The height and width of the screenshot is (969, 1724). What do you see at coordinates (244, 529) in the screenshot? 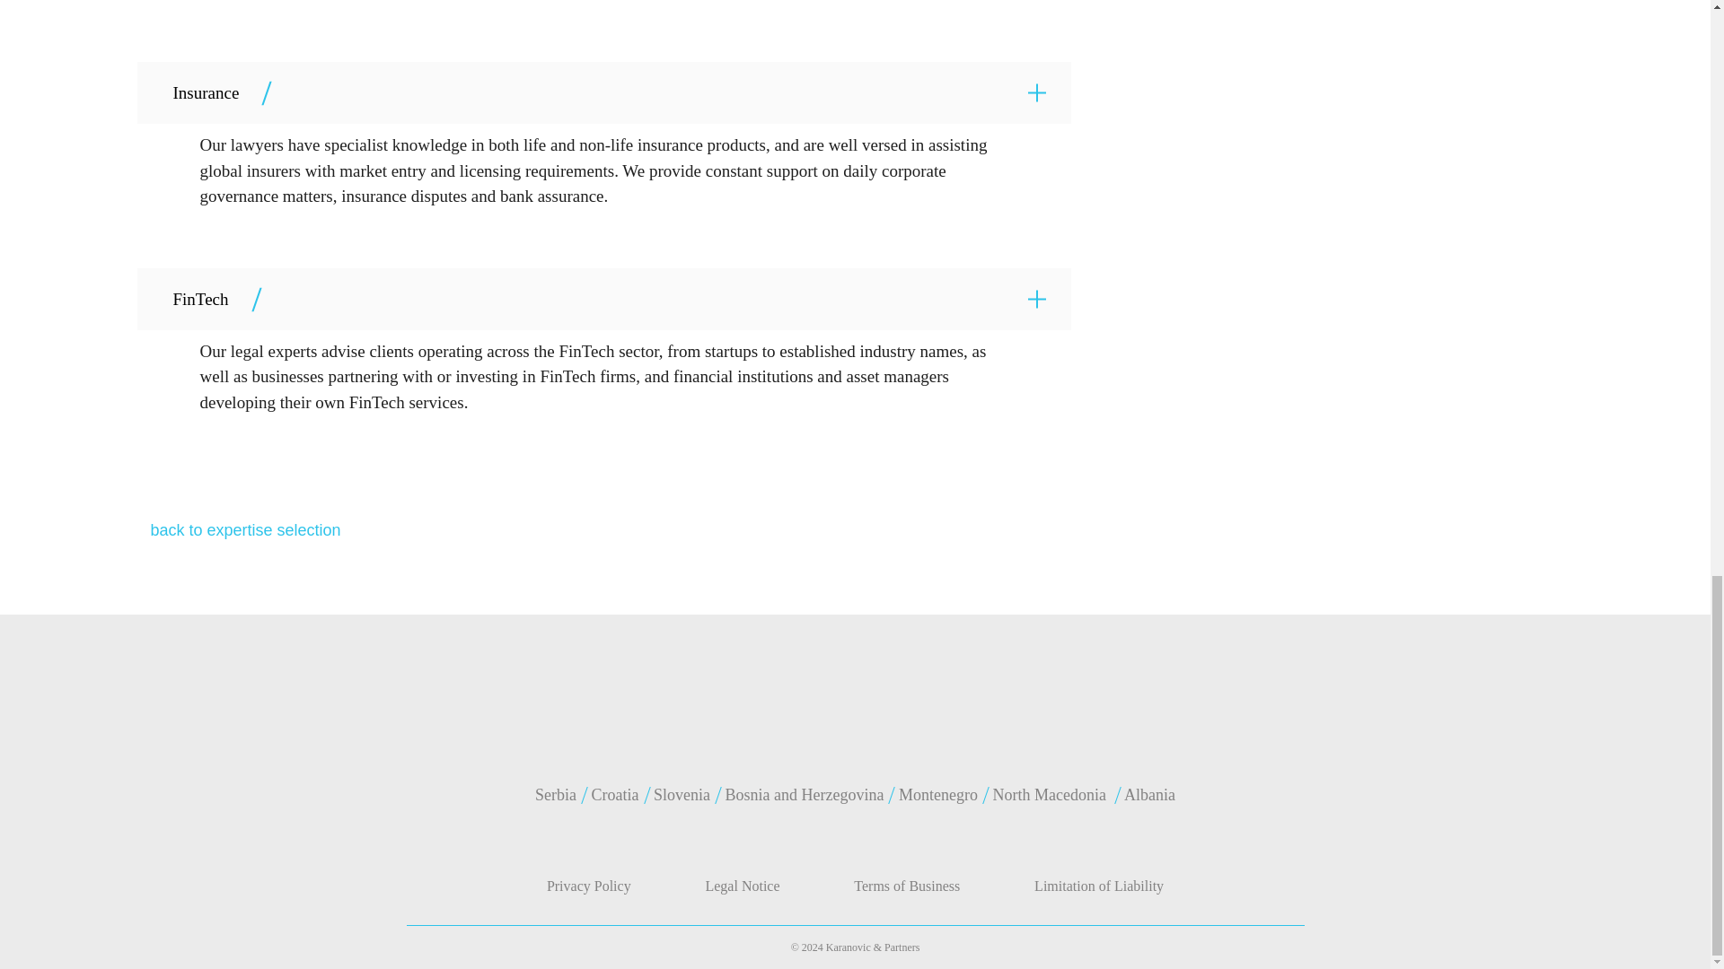
I see `back to expertise selection` at bounding box center [244, 529].